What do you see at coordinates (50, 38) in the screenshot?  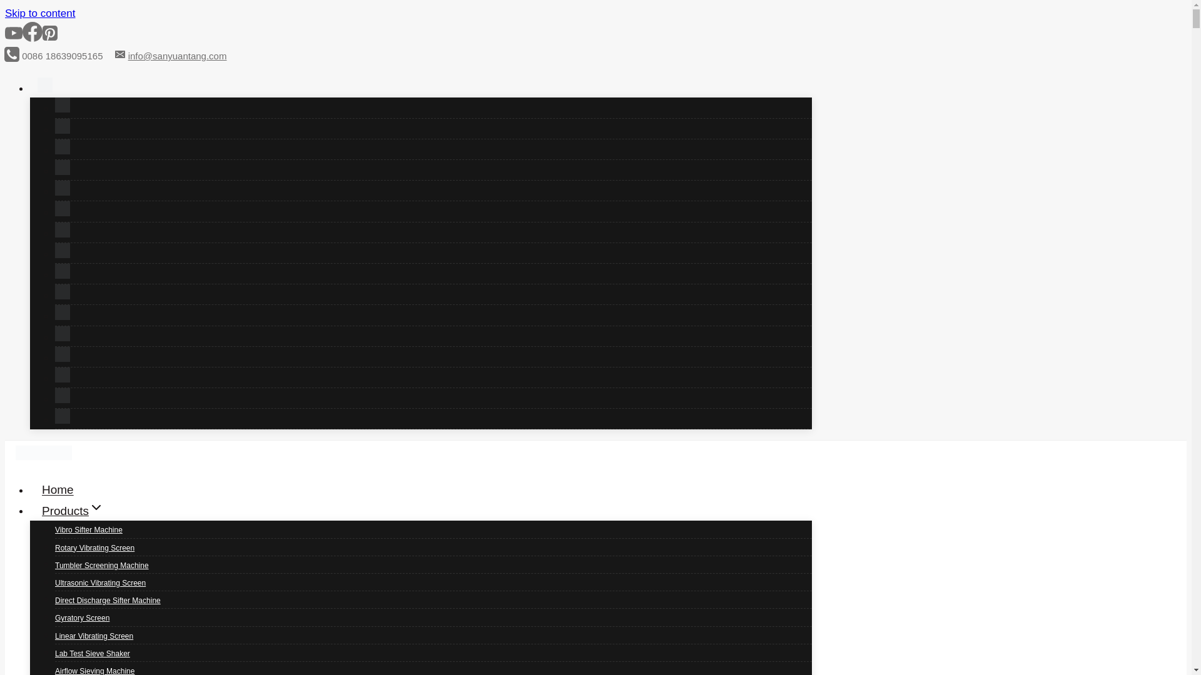 I see `Pinterest` at bounding box center [50, 38].